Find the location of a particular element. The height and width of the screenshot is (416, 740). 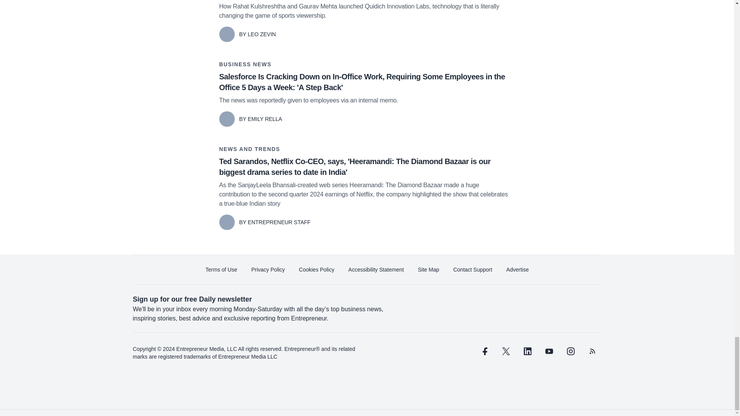

facebook is located at coordinates (484, 351).